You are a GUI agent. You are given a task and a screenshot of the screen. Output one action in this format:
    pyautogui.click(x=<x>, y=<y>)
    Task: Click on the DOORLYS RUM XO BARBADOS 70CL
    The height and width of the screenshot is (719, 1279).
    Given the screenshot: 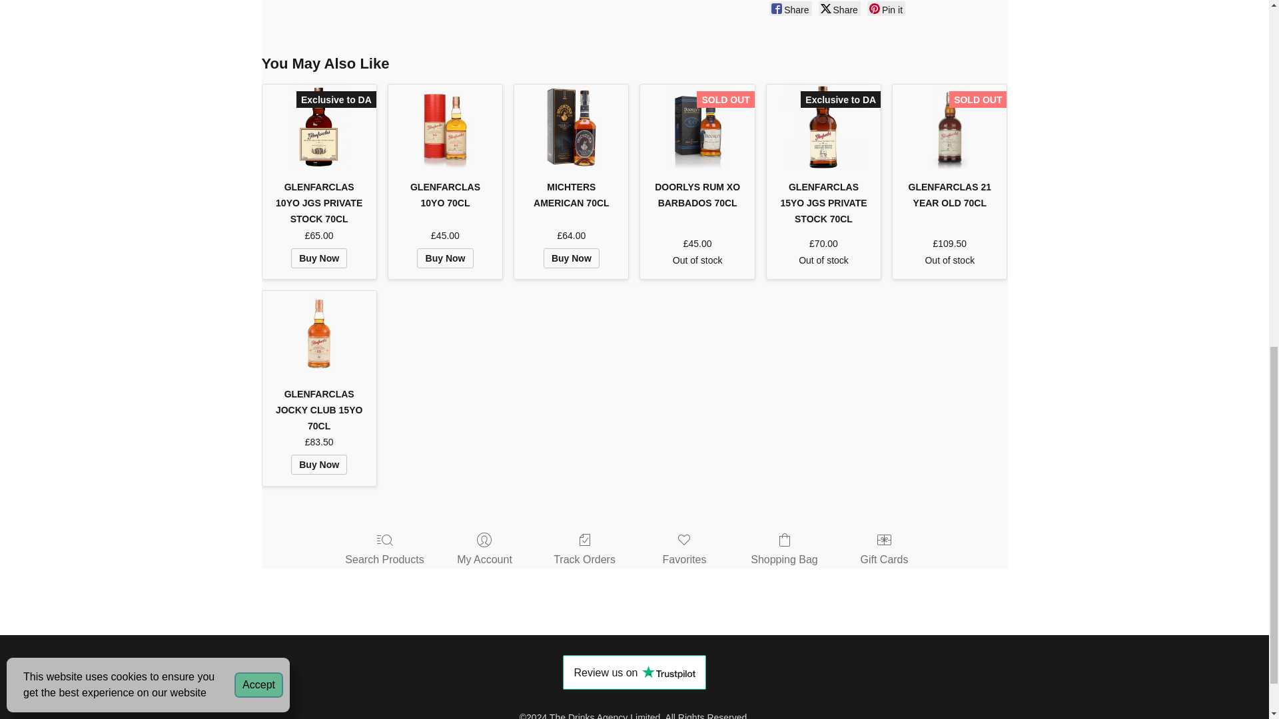 What is the action you would take?
    pyautogui.click(x=697, y=194)
    